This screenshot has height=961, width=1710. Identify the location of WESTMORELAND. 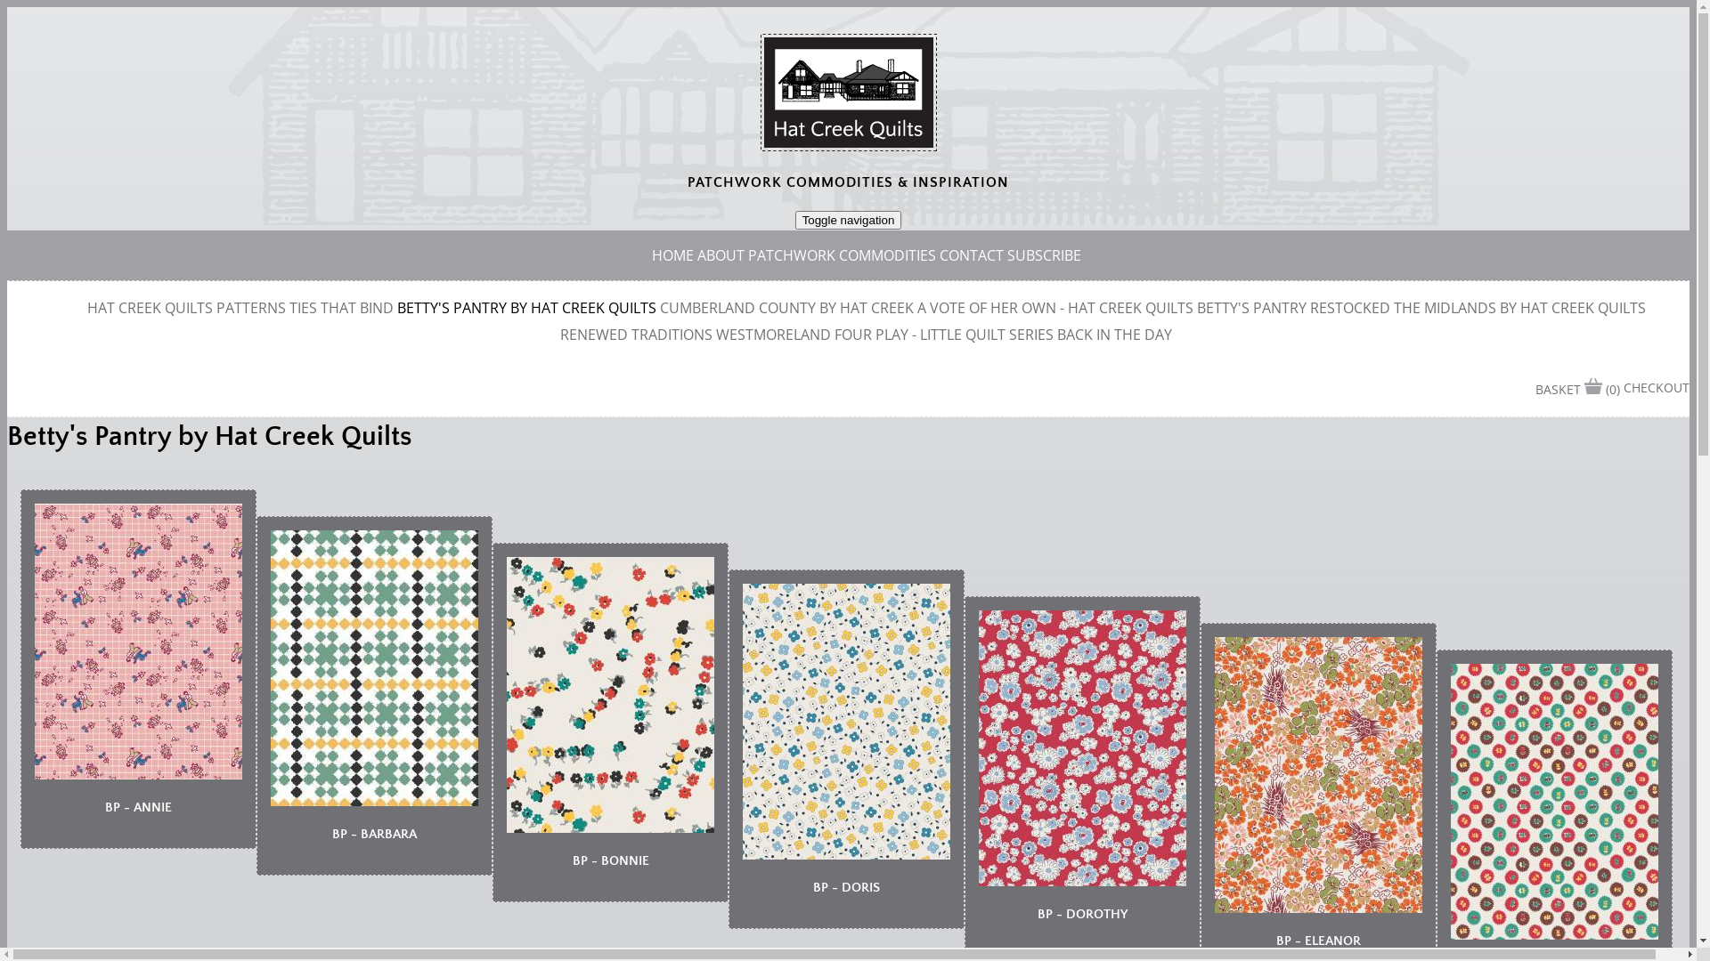
(773, 335).